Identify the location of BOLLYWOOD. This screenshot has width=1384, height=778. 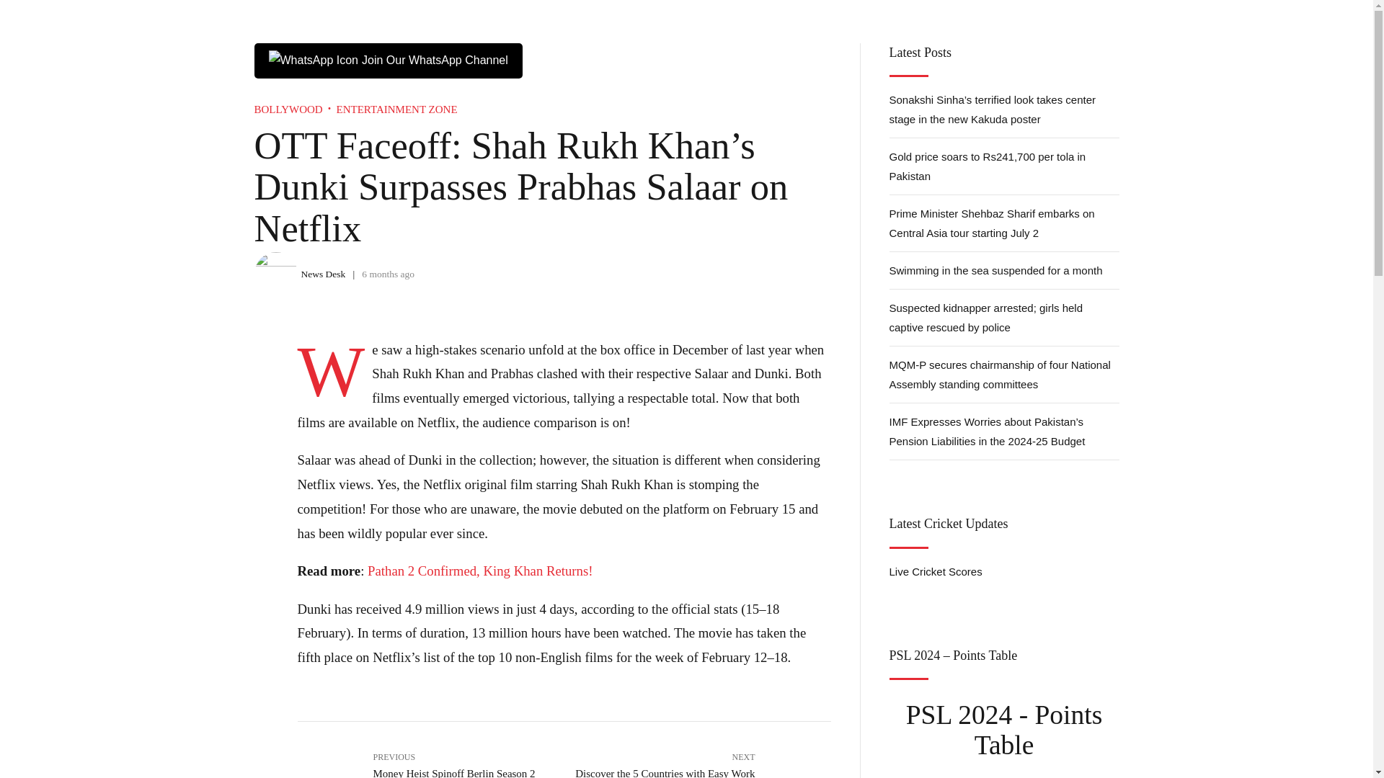
(288, 109).